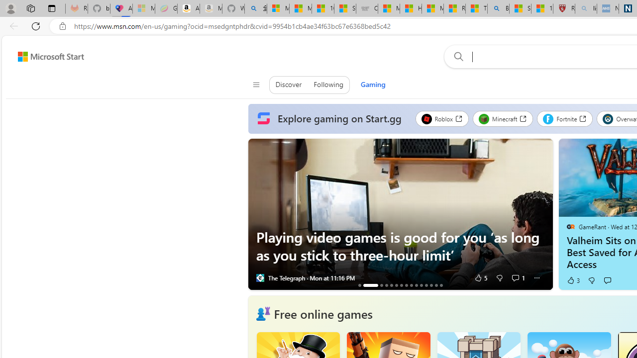  What do you see at coordinates (372, 85) in the screenshot?
I see `Gaming` at bounding box center [372, 85].